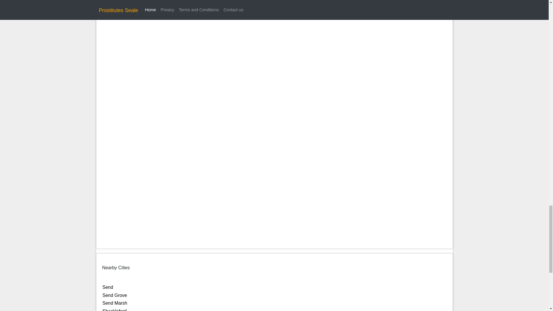  I want to click on Shackleford, so click(115, 310).